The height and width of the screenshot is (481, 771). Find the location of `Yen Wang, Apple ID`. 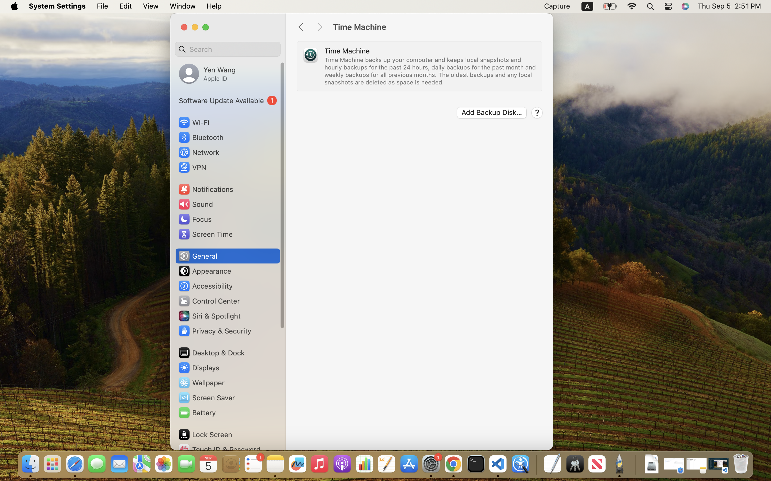

Yen Wang, Apple ID is located at coordinates (207, 74).